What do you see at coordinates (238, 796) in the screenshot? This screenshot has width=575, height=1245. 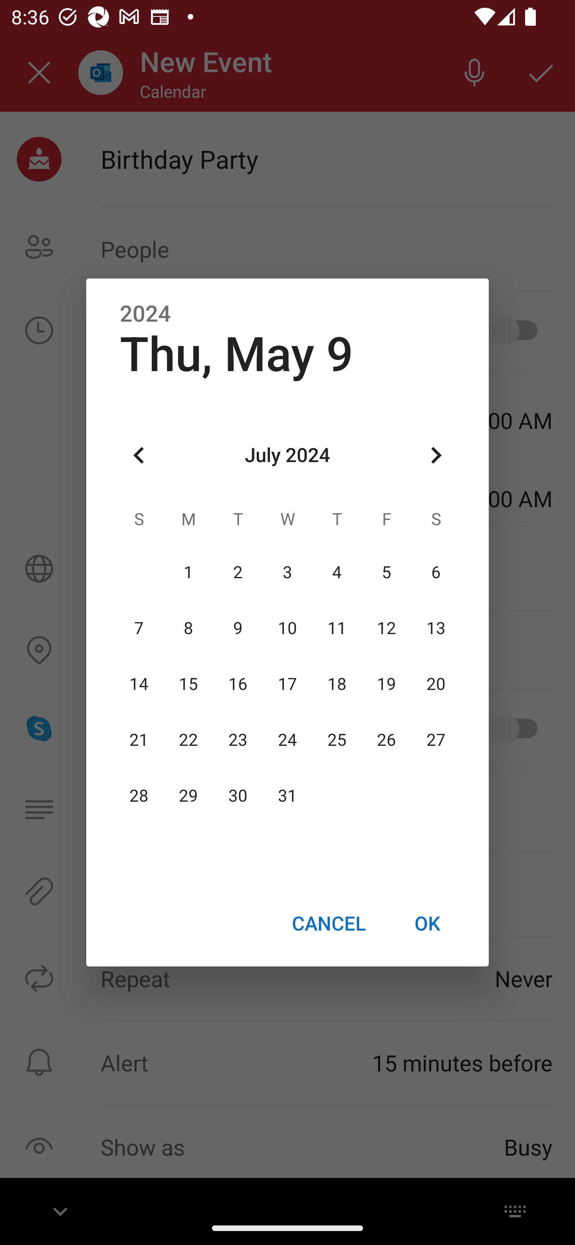 I see `30 30 July 2024` at bounding box center [238, 796].